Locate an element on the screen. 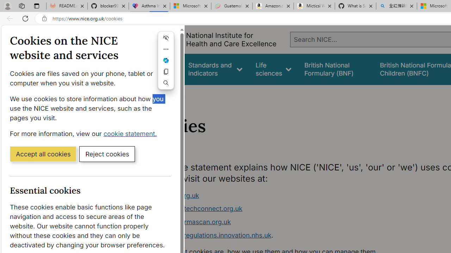 This screenshot has height=253, width=451. cookie statement. (Opens in a new window) is located at coordinates (132, 133).